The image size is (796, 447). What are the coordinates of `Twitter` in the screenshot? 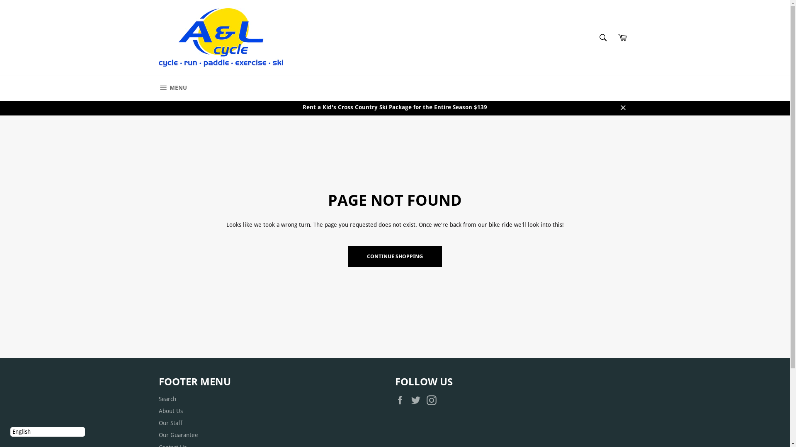 It's located at (417, 400).